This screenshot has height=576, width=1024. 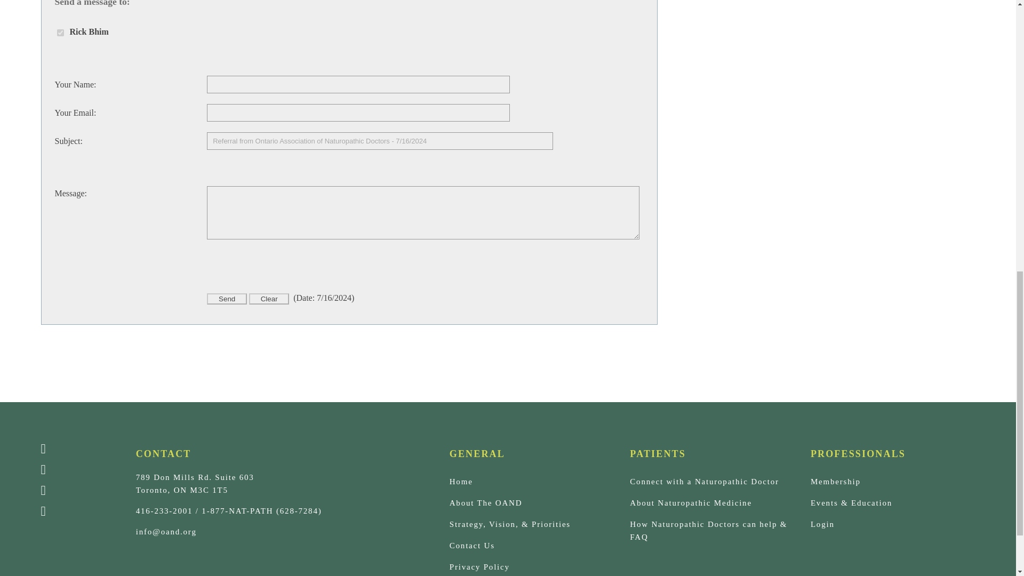 I want to click on Clear, so click(x=269, y=299).